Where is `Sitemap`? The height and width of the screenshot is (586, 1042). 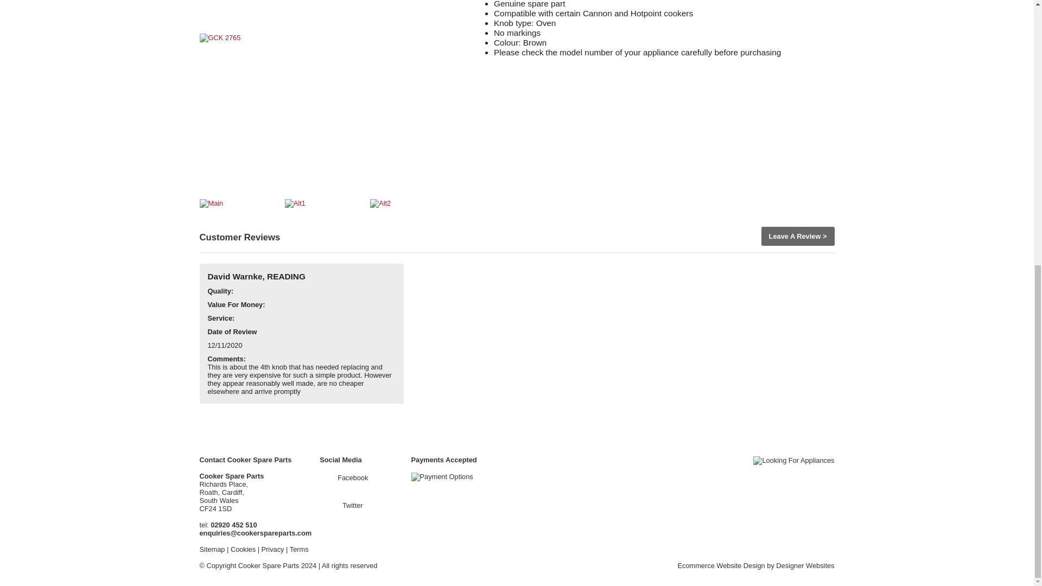 Sitemap is located at coordinates (212, 549).